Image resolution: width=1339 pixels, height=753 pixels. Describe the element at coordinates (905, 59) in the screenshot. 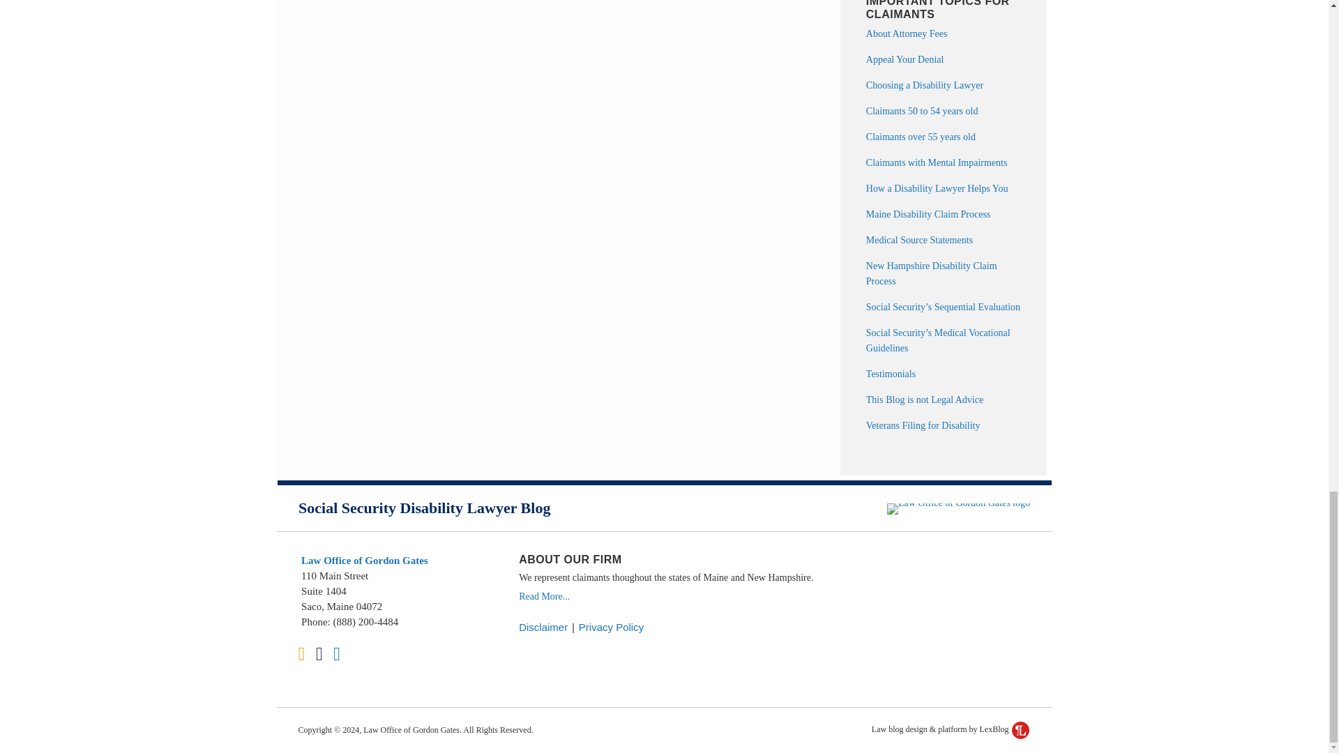

I see `Appeal Your Denial` at that location.